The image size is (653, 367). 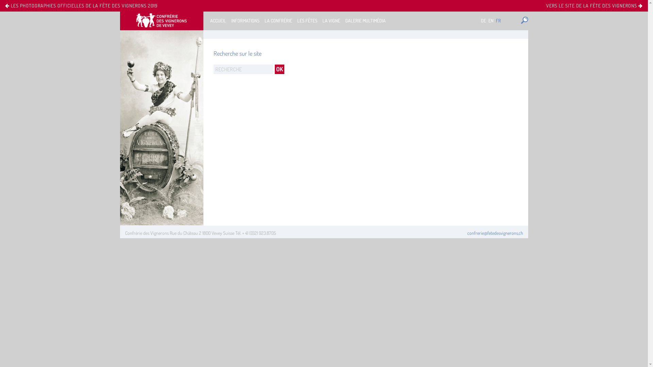 What do you see at coordinates (499, 20) in the screenshot?
I see `FR` at bounding box center [499, 20].